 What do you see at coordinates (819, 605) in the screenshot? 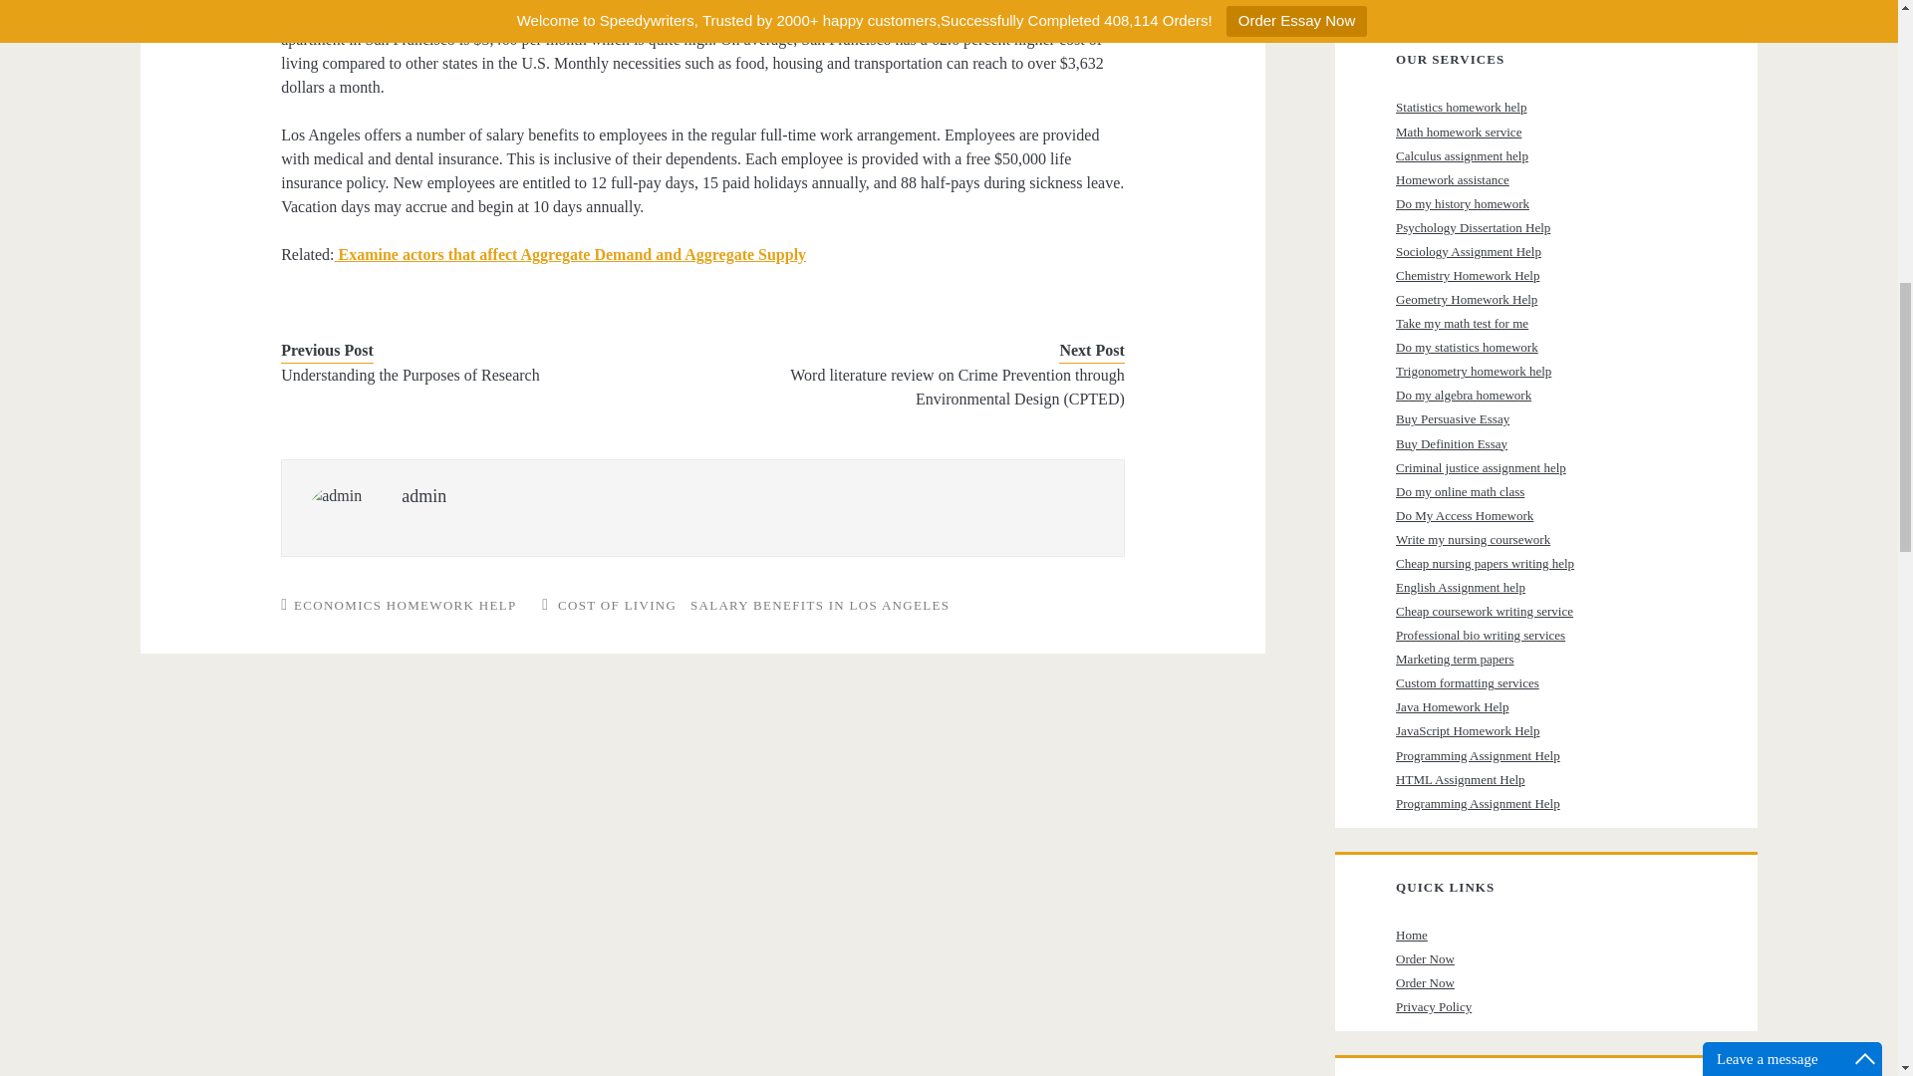
I see `View all posts tagged Salary Benefits in Los Angeles` at bounding box center [819, 605].